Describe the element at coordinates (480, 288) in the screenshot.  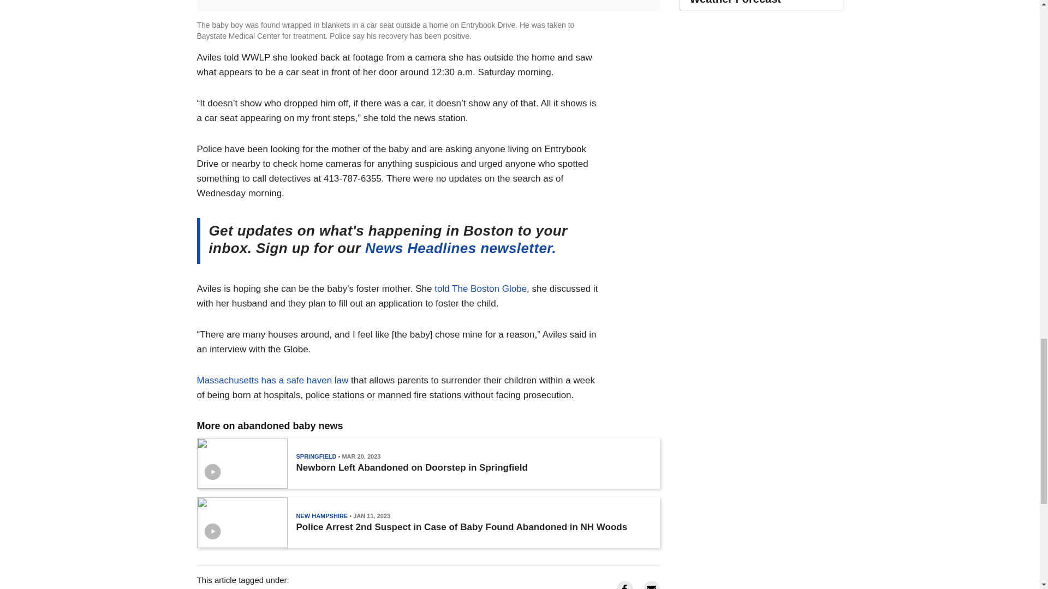
I see `told The Boston Globe` at that location.